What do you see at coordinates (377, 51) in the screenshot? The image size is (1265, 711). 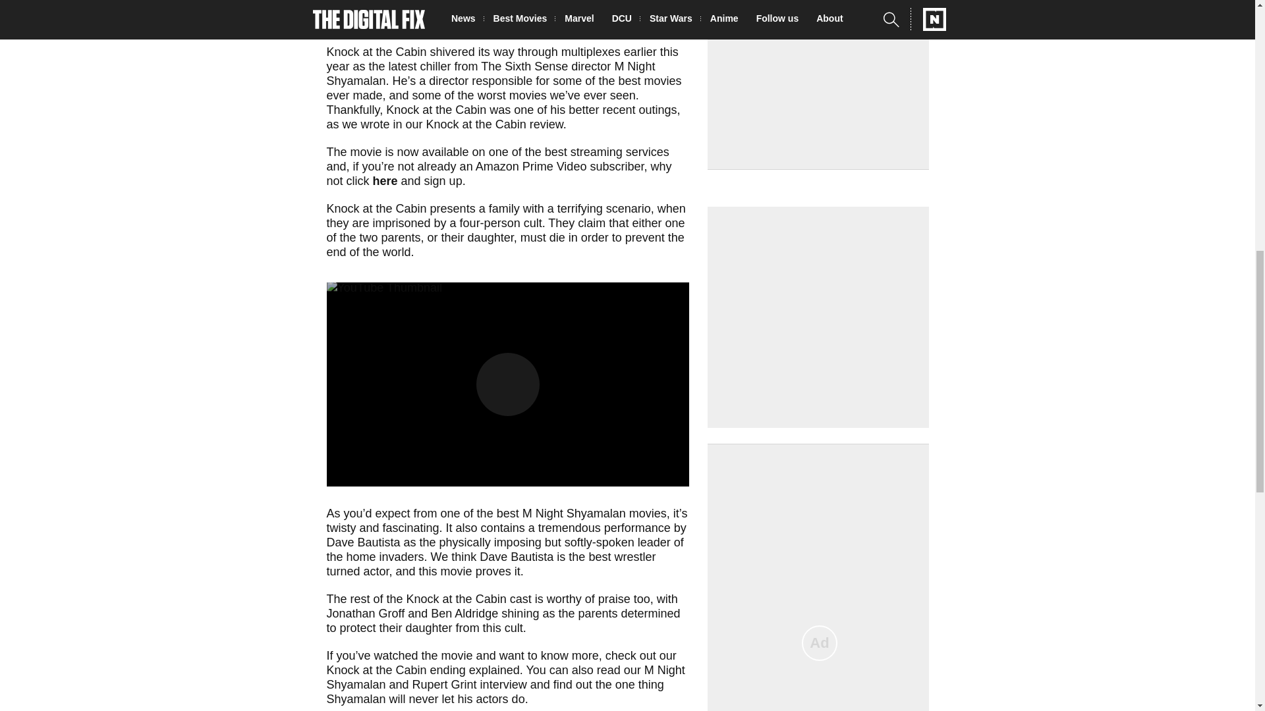 I see `Knock at the Cabin` at bounding box center [377, 51].